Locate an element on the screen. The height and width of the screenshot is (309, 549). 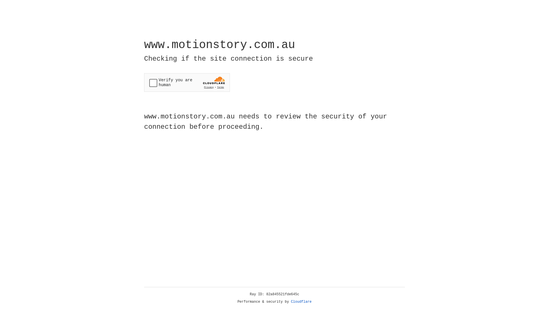
Widget containing a Cloudflare security challenge is located at coordinates (187, 82).